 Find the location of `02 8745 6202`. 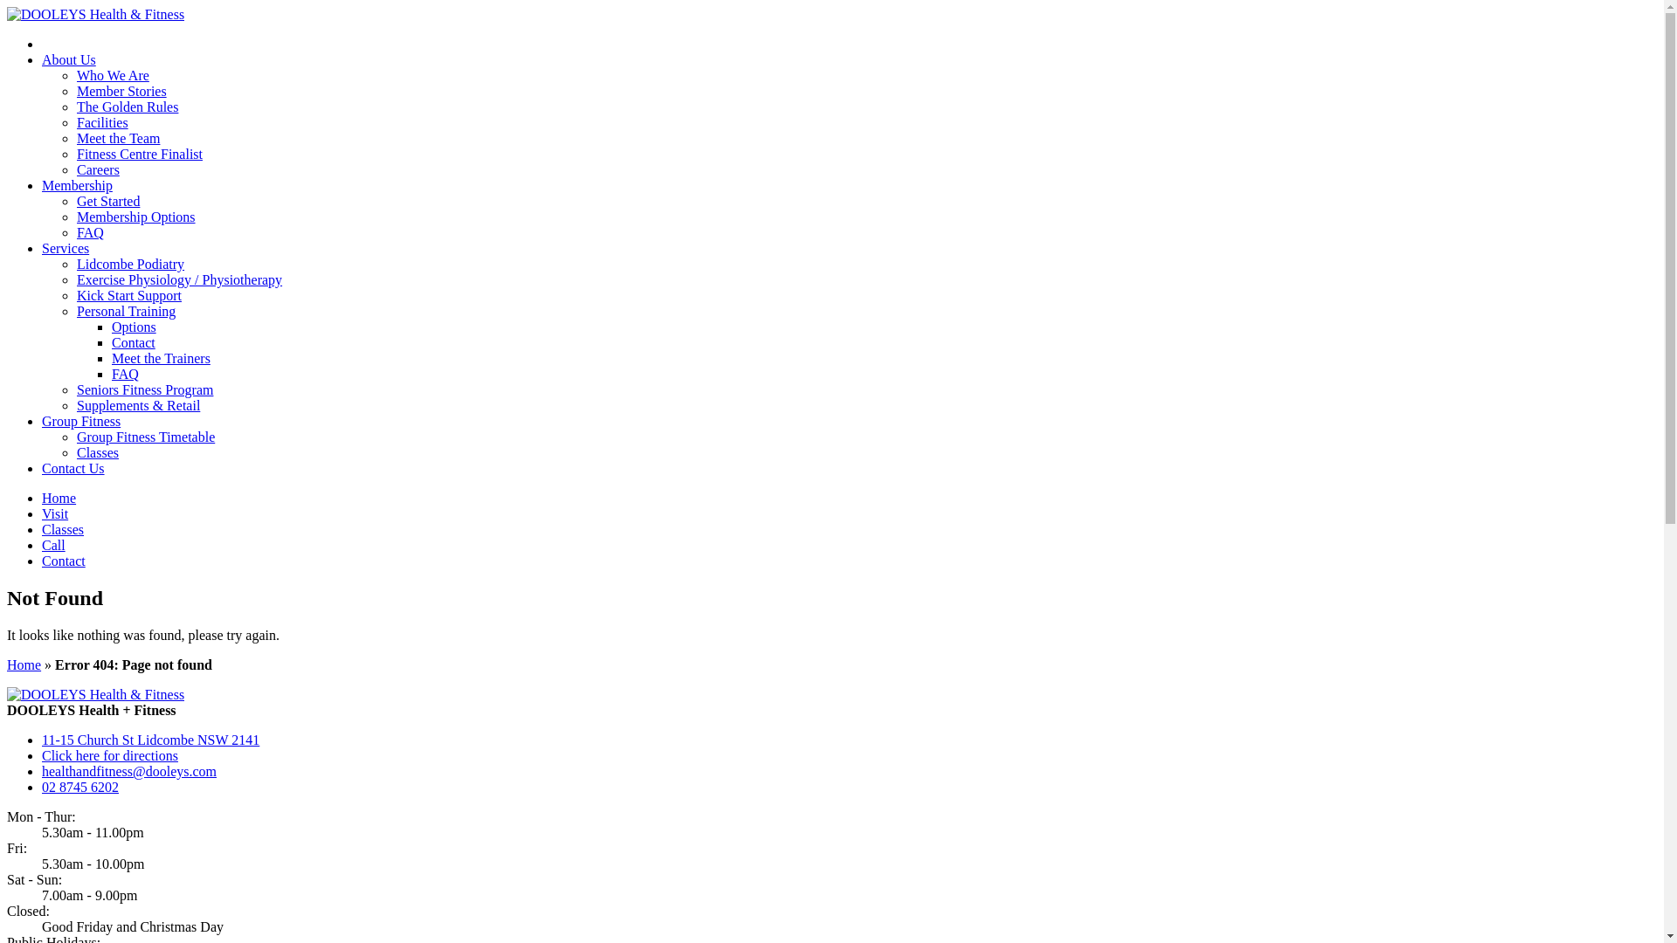

02 8745 6202 is located at coordinates (80, 788).